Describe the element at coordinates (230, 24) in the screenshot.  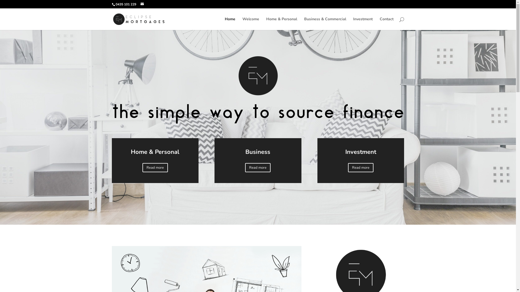
I see `Home` at that location.